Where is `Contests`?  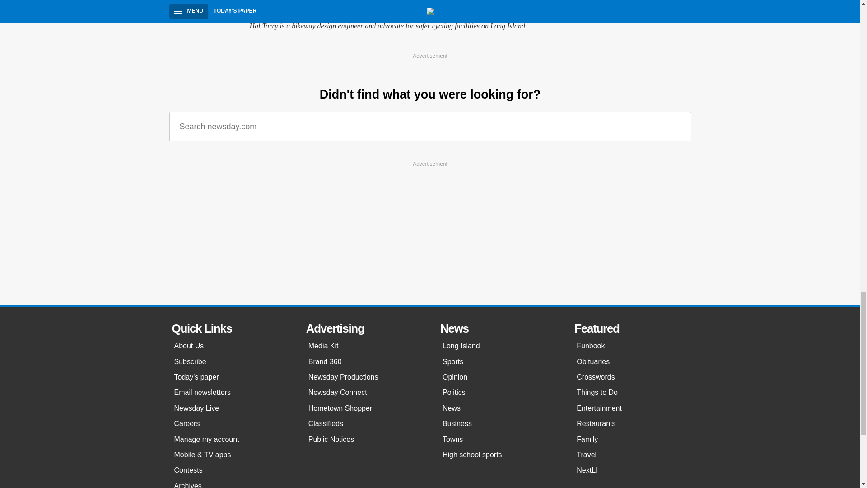 Contests is located at coordinates (231, 470).